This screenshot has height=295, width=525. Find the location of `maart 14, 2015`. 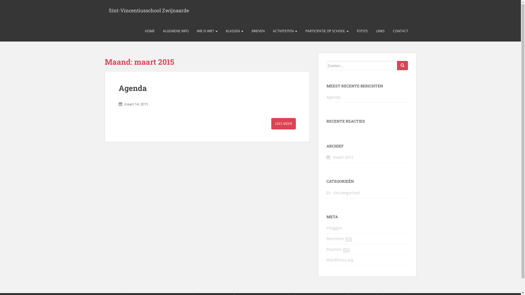

maart 14, 2015 is located at coordinates (136, 104).